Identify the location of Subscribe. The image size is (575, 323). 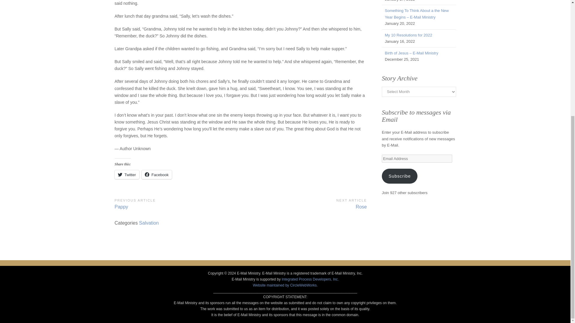
(400, 176).